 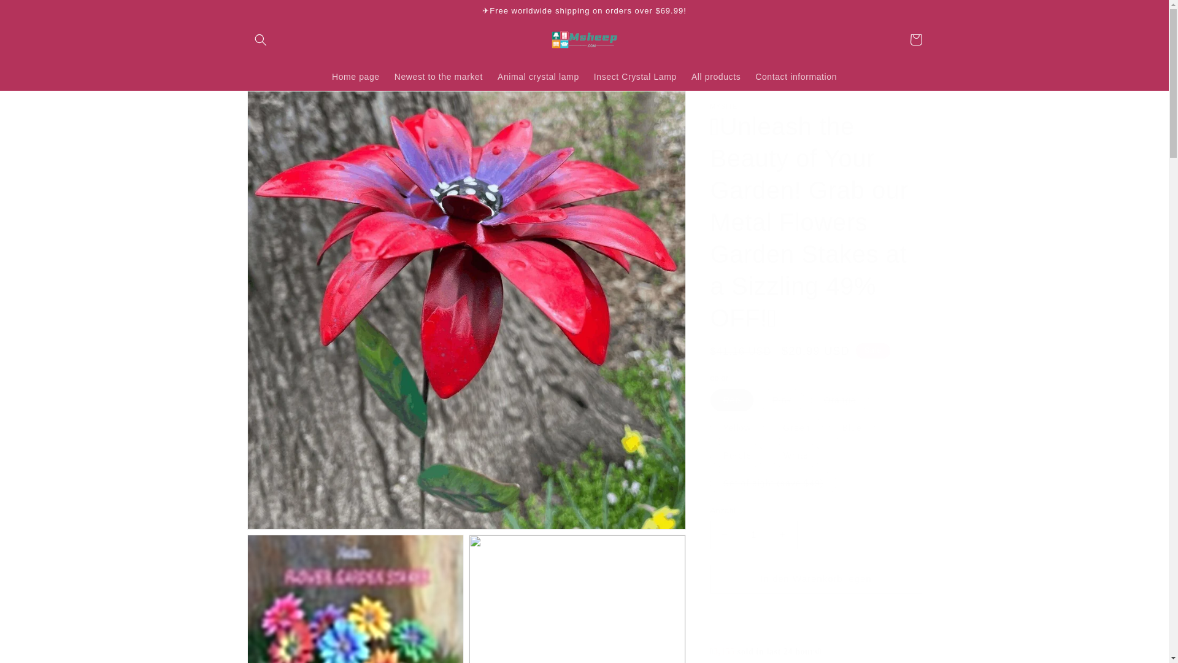 I want to click on Zu Produktinformationen springen, so click(x=283, y=104).